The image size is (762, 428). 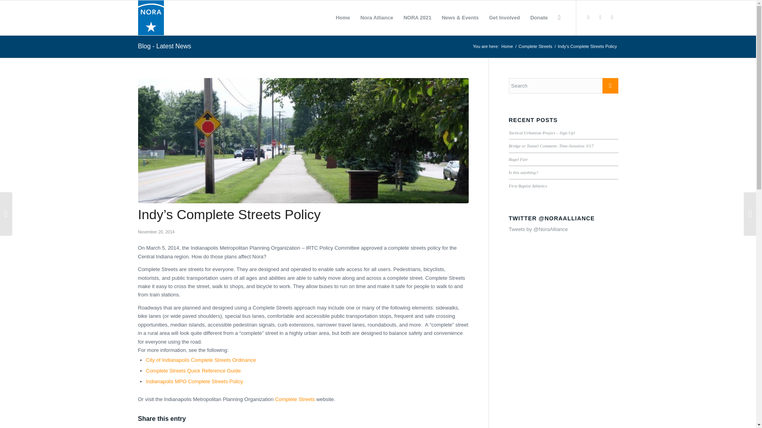 I want to click on Complete Streets, so click(x=535, y=47).